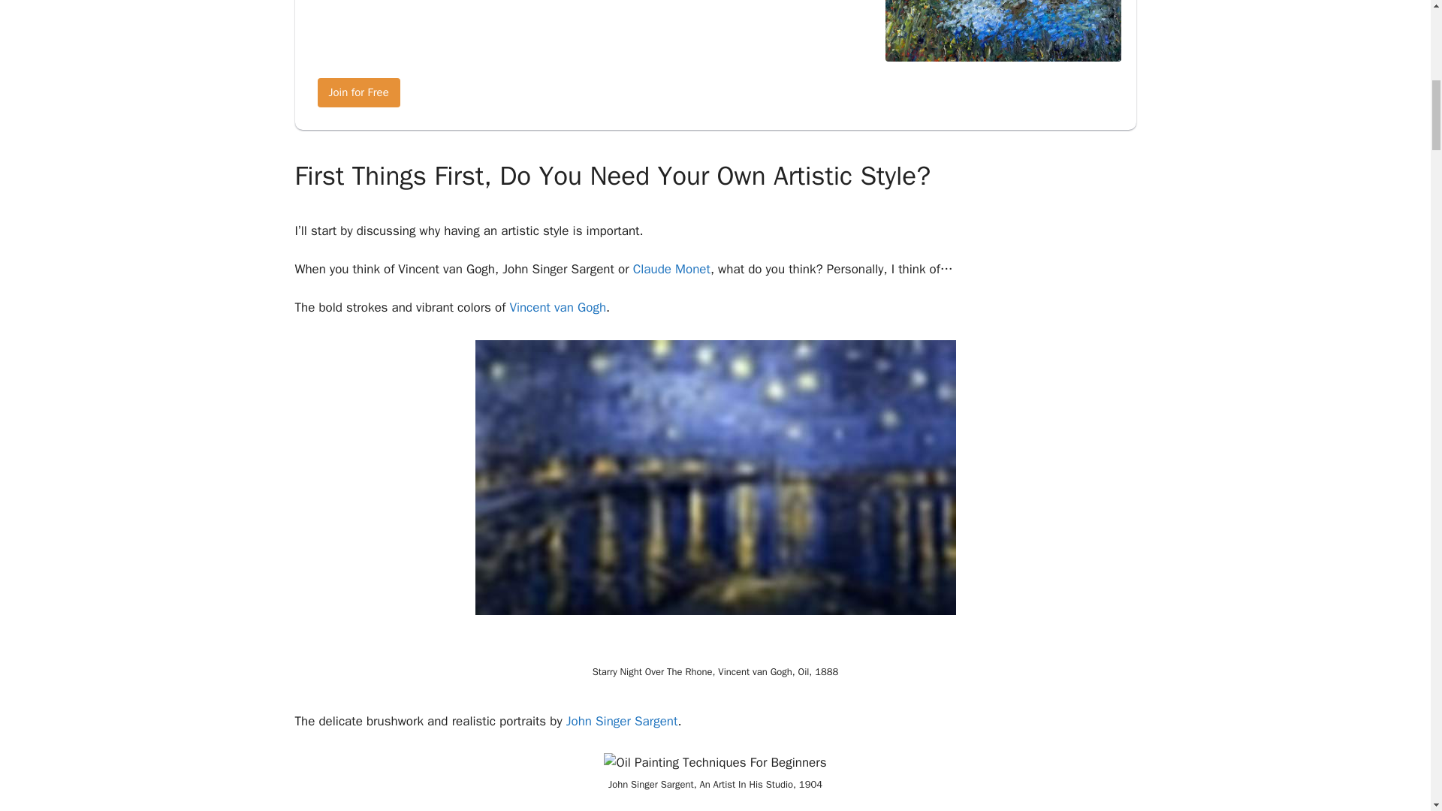 This screenshot has height=811, width=1442. I want to click on Join for Free, so click(357, 92).